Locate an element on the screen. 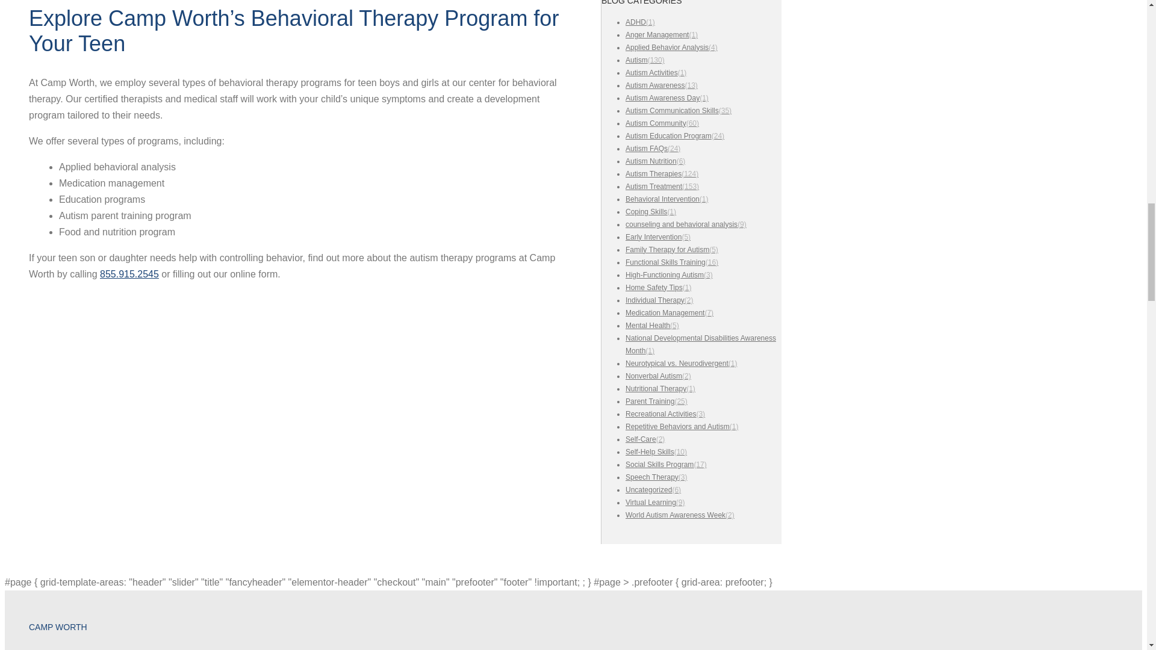 Image resolution: width=1156 pixels, height=650 pixels. View all posts filed under ADHD is located at coordinates (640, 22).